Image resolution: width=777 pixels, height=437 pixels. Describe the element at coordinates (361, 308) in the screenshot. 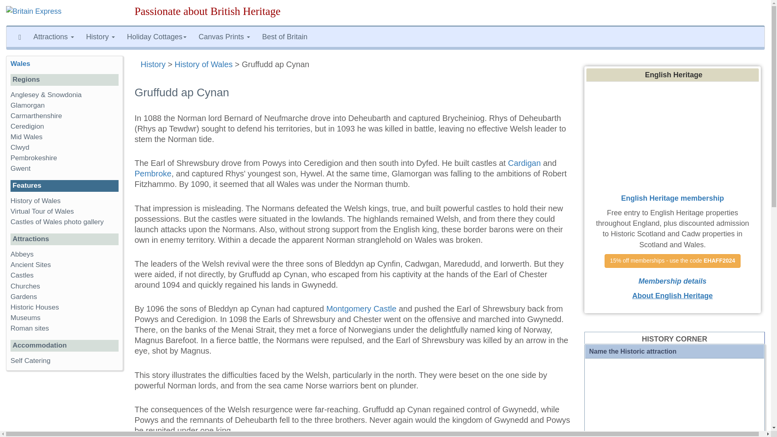

I see `Montgomery Castle` at that location.